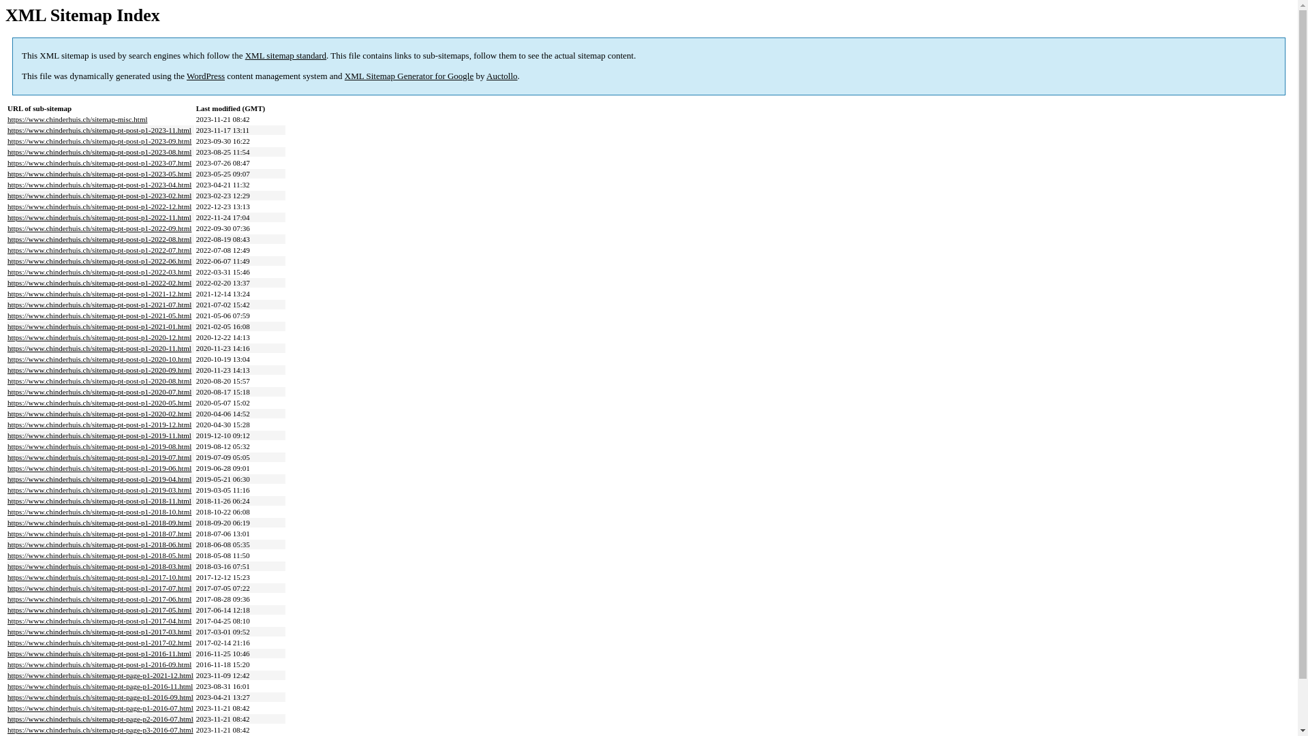 Image resolution: width=1308 pixels, height=736 pixels. Describe the element at coordinates (99, 392) in the screenshot. I see `https://www.chinderhuis.ch/sitemap-pt-post-p1-2020-07.html` at that location.